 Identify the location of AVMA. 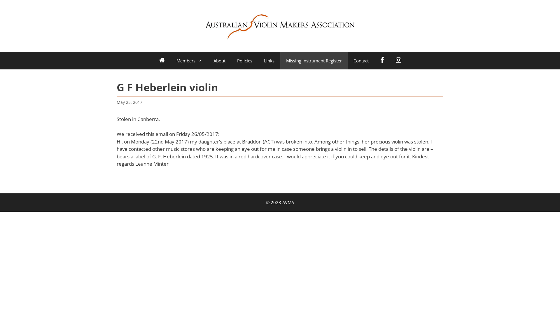
(280, 26).